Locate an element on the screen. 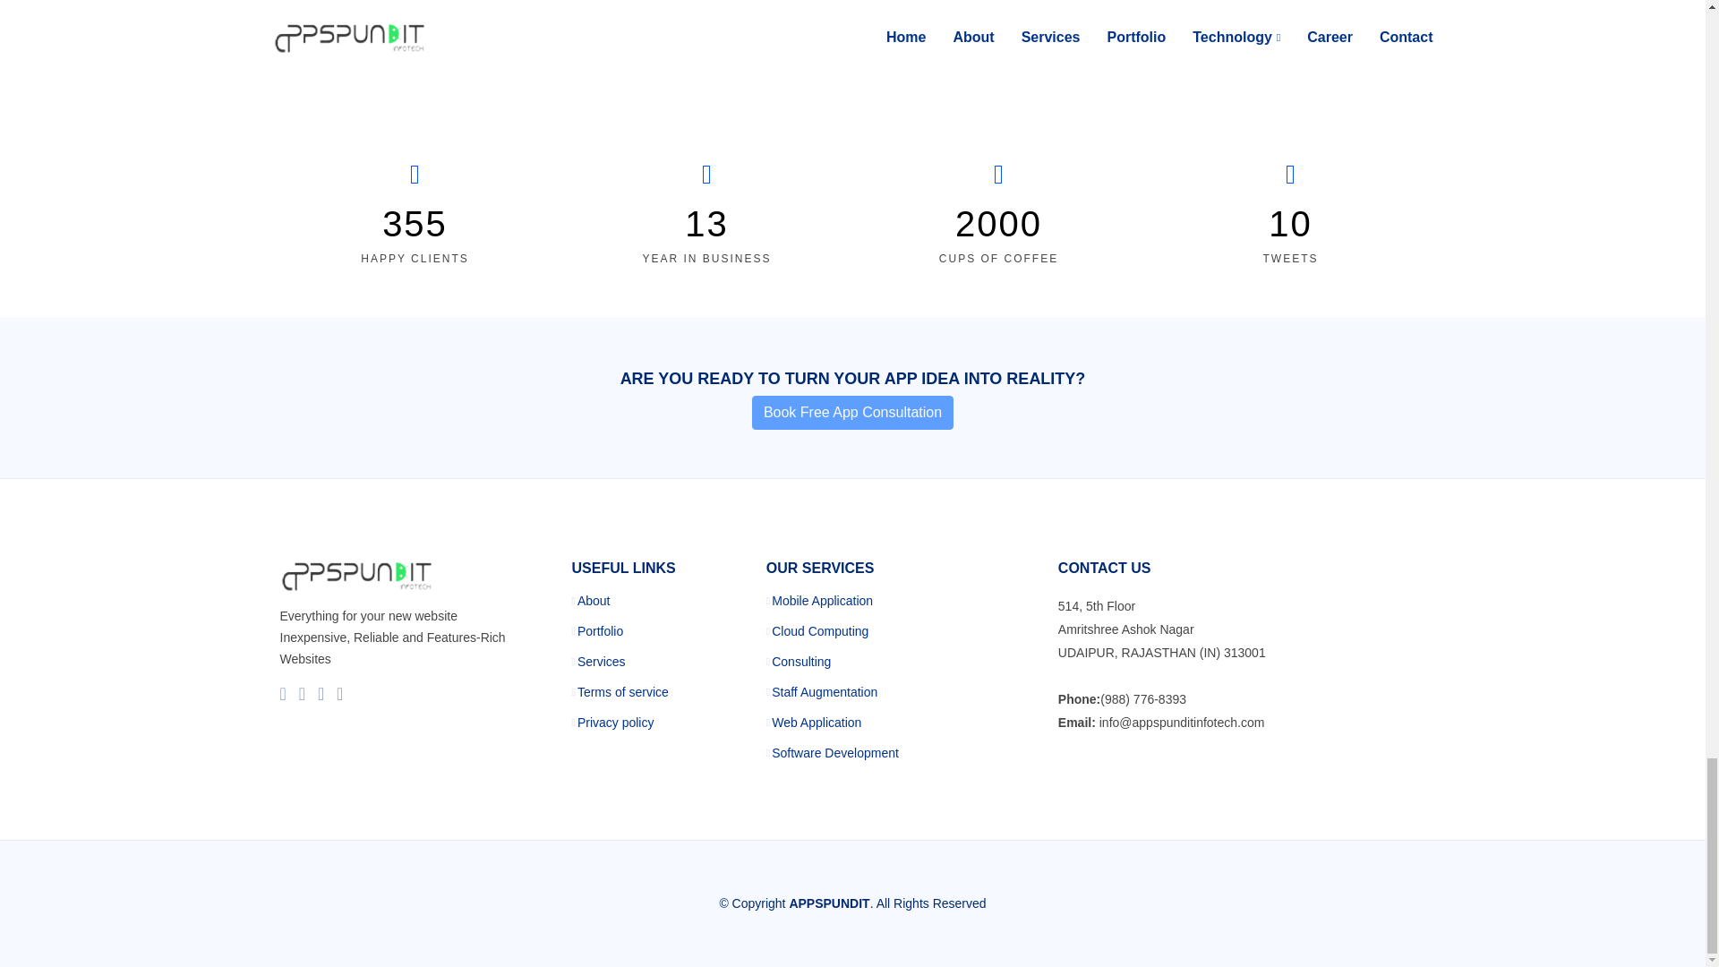 The width and height of the screenshot is (1719, 967). Terms of service is located at coordinates (623, 691).